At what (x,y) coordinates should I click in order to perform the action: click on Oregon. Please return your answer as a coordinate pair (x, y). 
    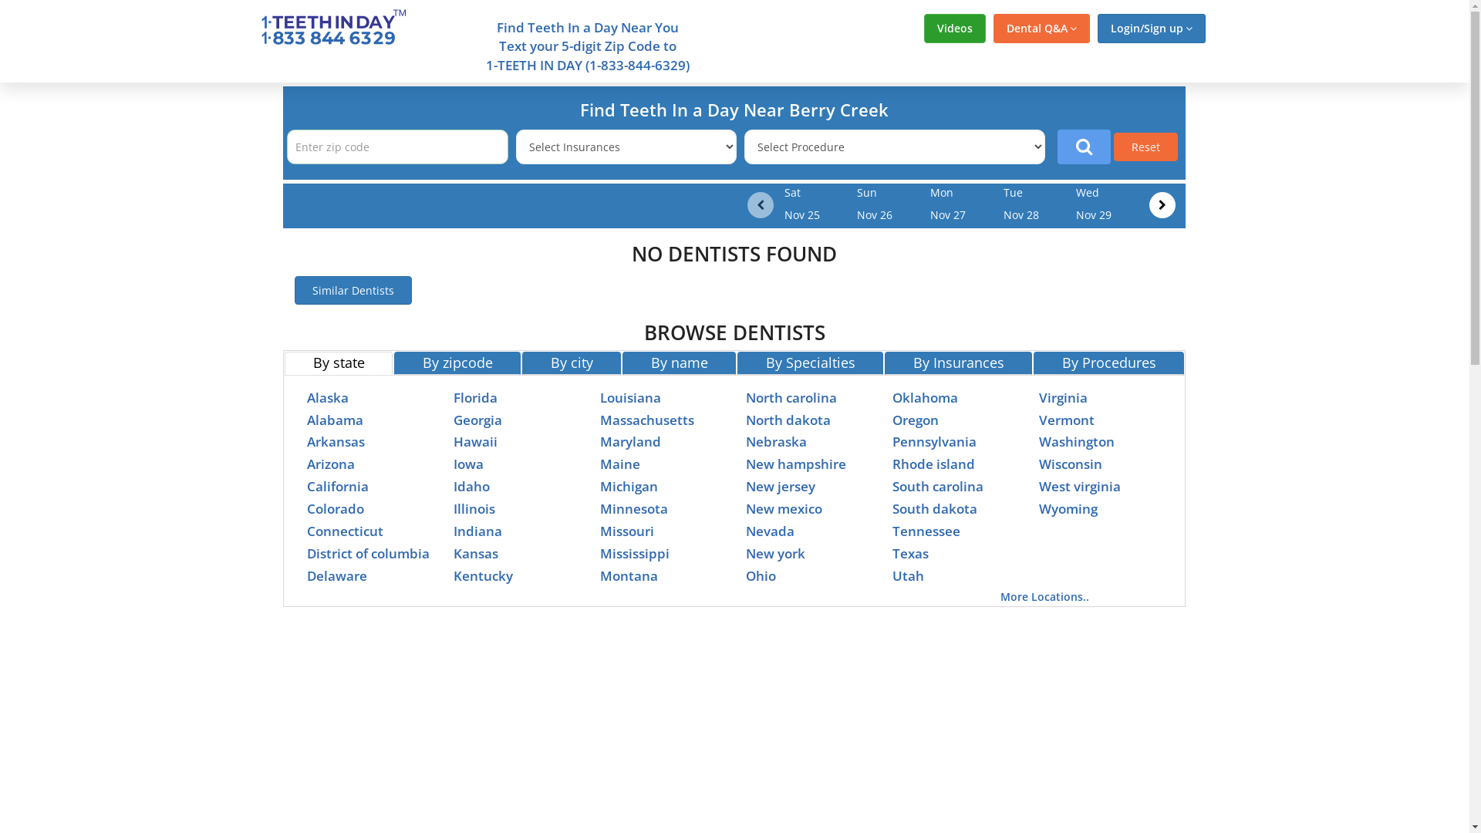
    Looking at the image, I should click on (916, 420).